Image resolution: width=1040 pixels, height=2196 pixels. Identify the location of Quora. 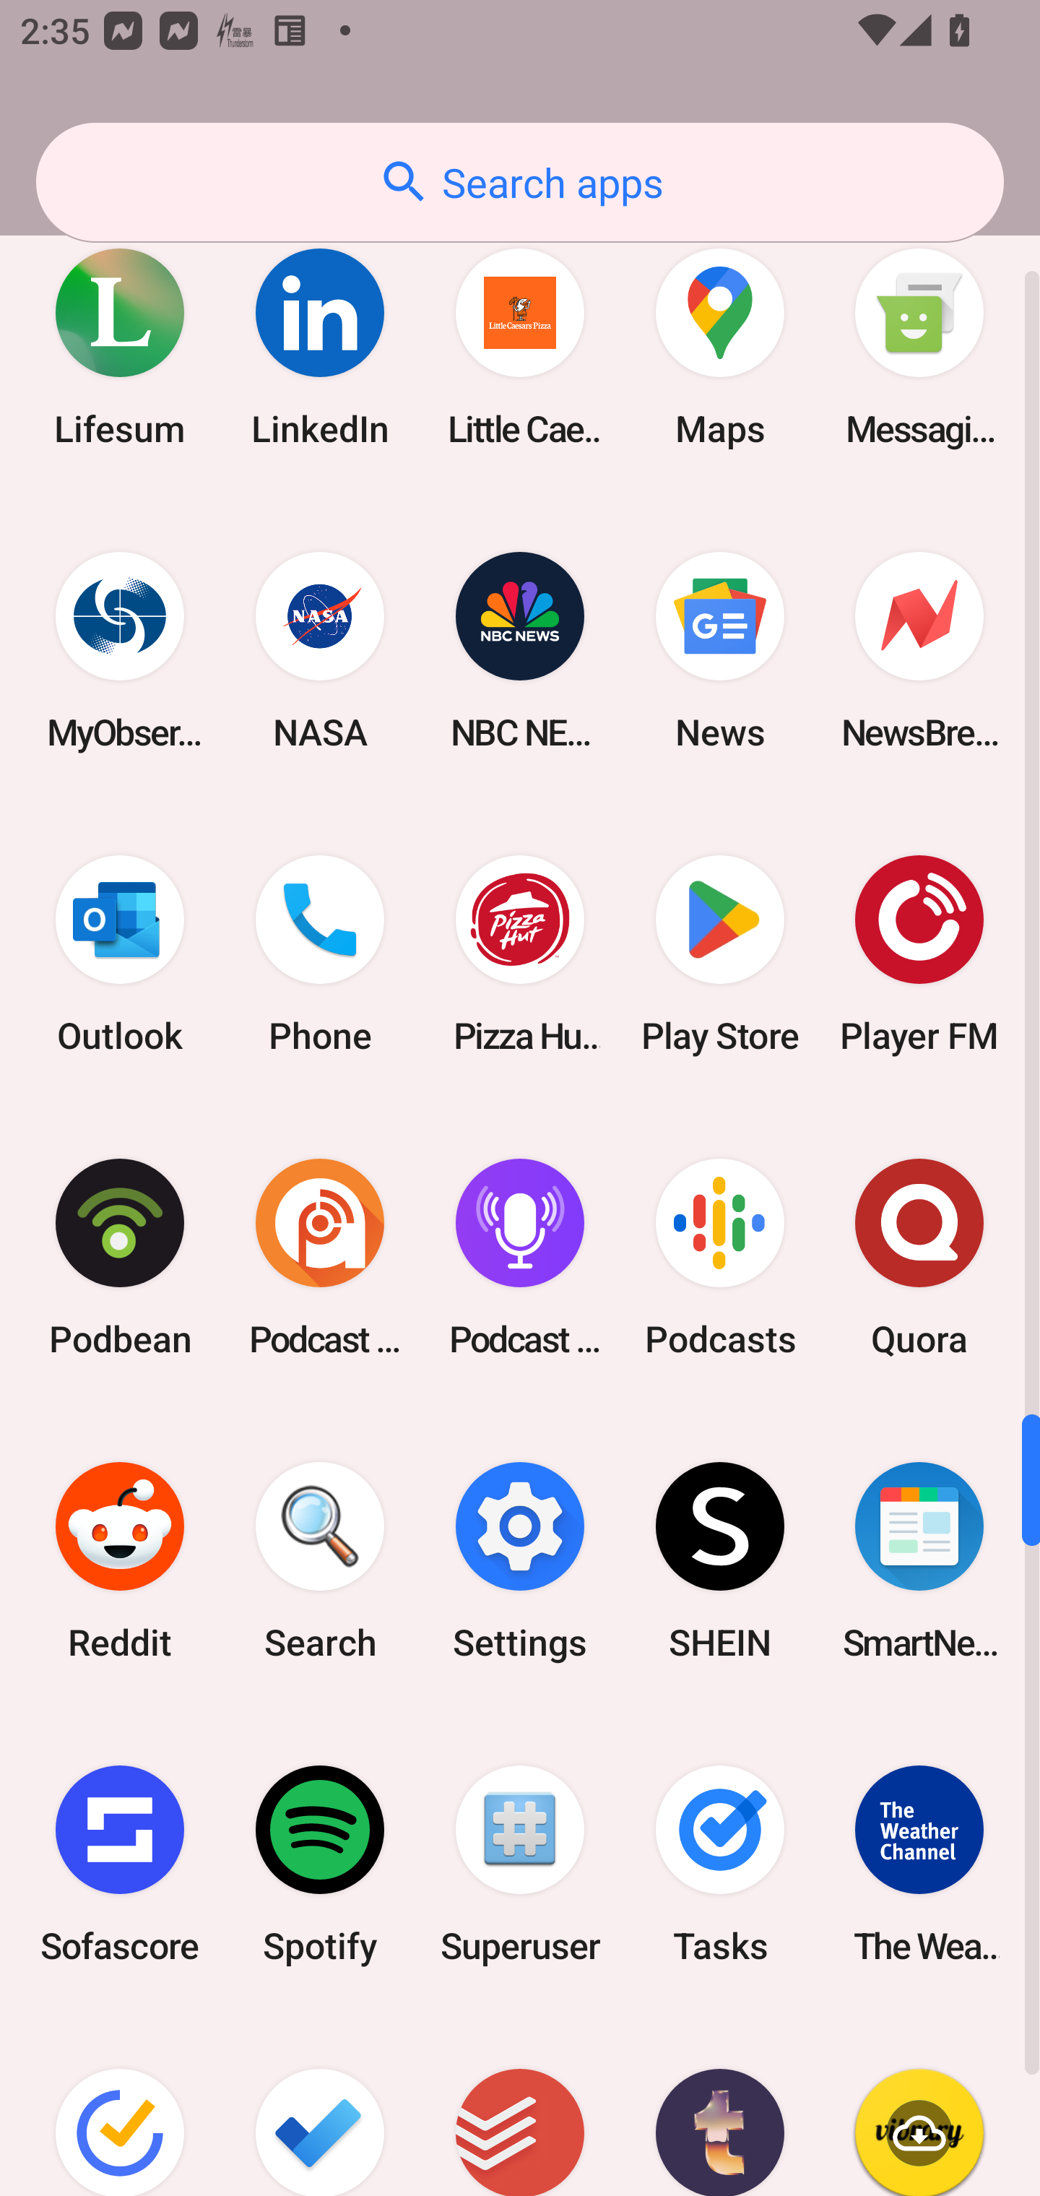
(919, 1258).